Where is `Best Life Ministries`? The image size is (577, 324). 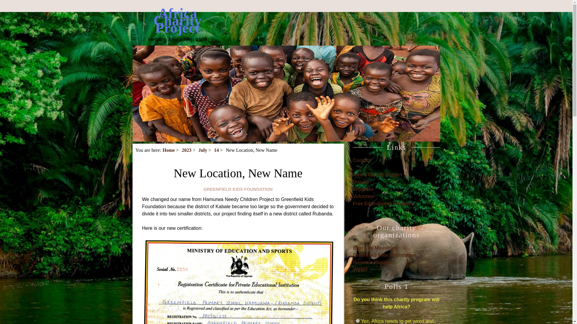 Best Life Ministries is located at coordinates (374, 248).